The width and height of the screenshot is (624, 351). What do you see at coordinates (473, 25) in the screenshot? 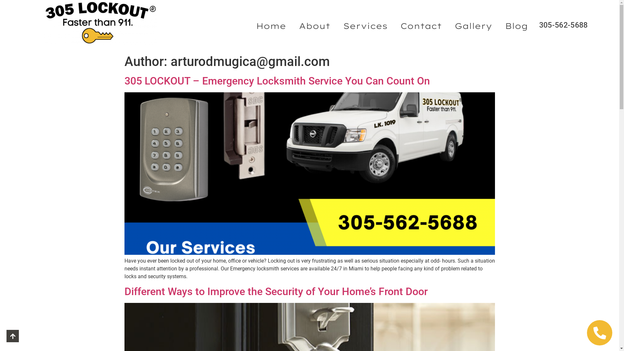
I see `Gallery` at bounding box center [473, 25].